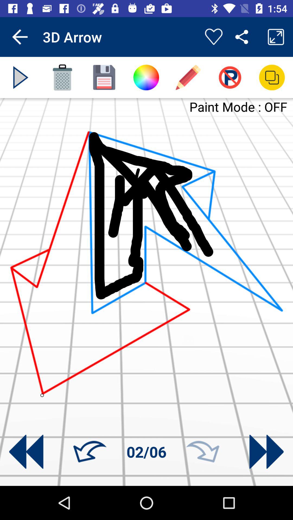 The width and height of the screenshot is (293, 520). Describe the element at coordinates (26, 452) in the screenshot. I see `go to previous picture` at that location.